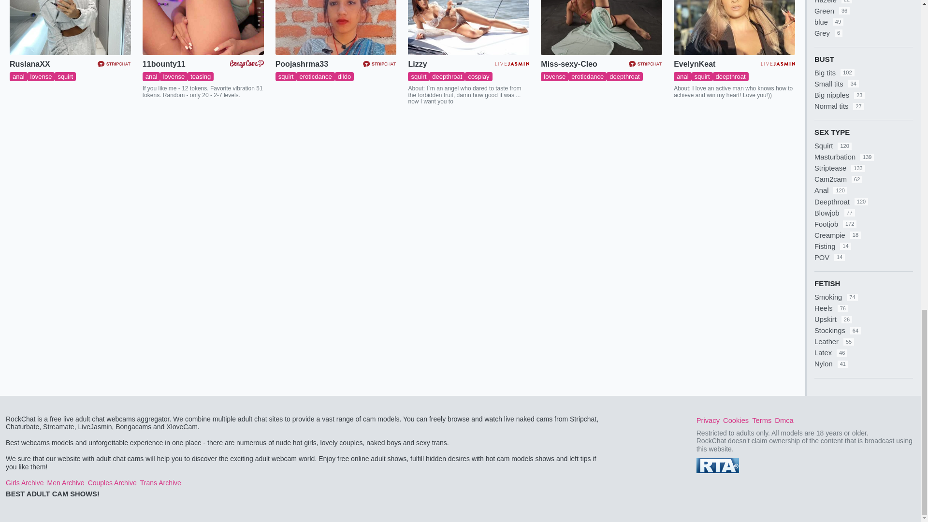  I want to click on LizzyLive Webcam, so click(468, 28).